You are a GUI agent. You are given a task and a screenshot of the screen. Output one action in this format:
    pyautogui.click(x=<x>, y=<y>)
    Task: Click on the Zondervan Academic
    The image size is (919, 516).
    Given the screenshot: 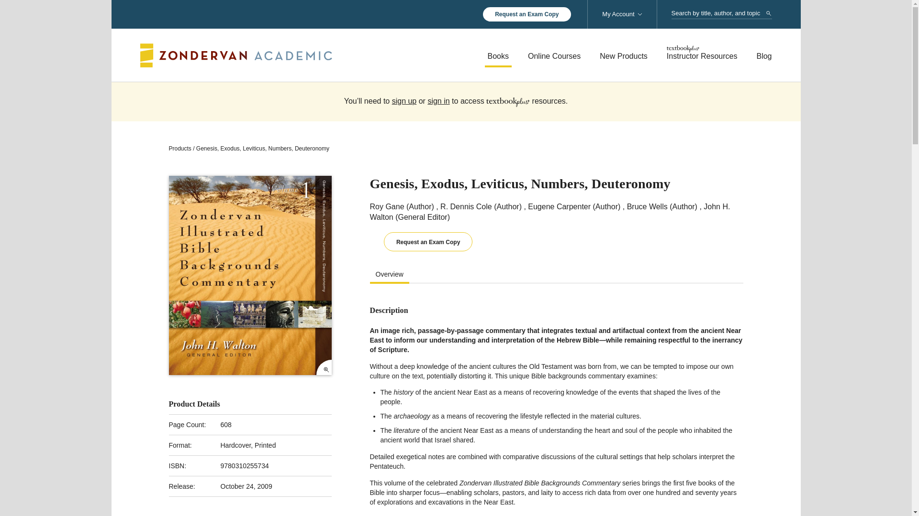 What is the action you would take?
    pyautogui.click(x=235, y=54)
    